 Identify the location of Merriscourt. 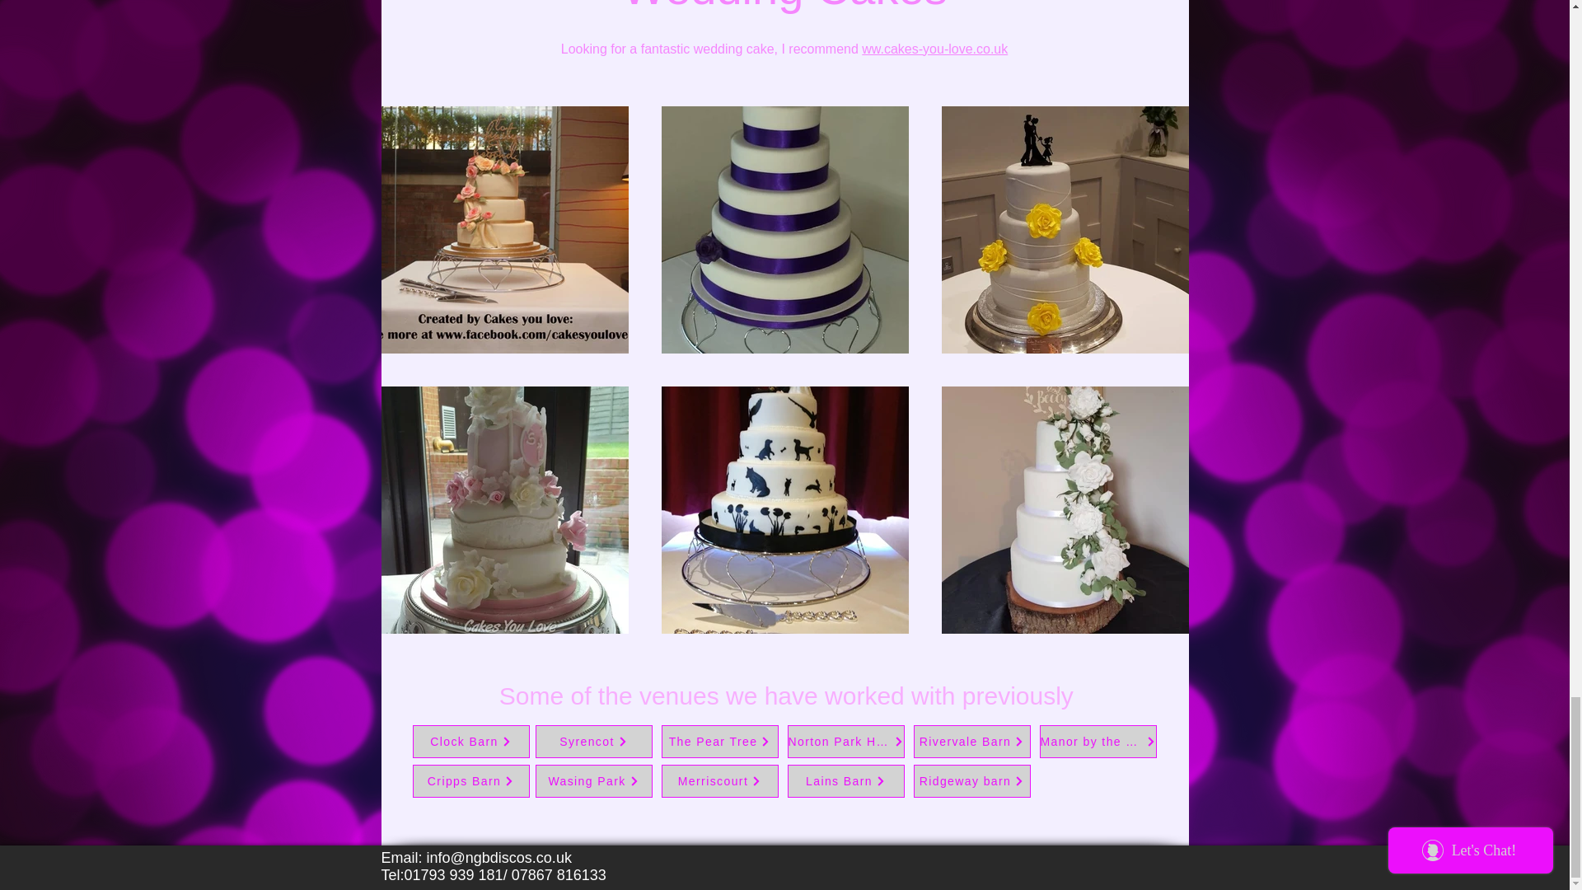
(719, 780).